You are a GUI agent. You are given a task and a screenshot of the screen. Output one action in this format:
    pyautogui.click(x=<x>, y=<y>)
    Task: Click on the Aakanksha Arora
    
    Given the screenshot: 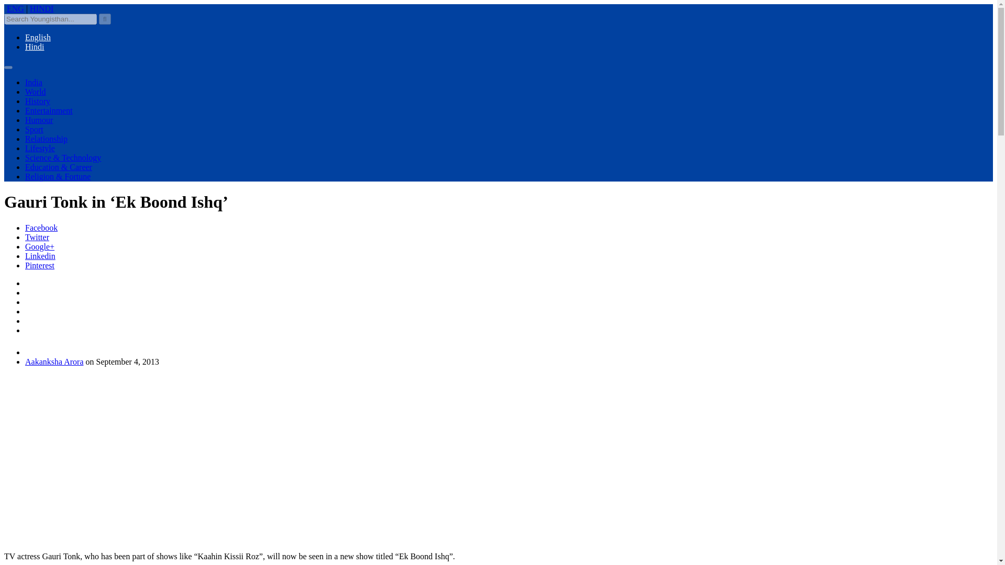 What is the action you would take?
    pyautogui.click(x=54, y=361)
    